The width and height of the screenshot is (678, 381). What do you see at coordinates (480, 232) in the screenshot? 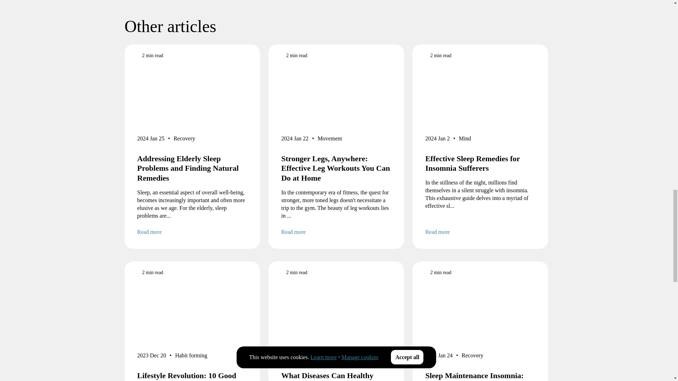
I see `Read more` at bounding box center [480, 232].